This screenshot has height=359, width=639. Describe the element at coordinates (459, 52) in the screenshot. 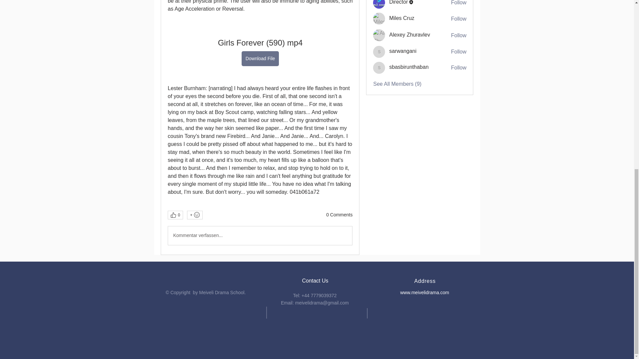

I see `Follow` at that location.